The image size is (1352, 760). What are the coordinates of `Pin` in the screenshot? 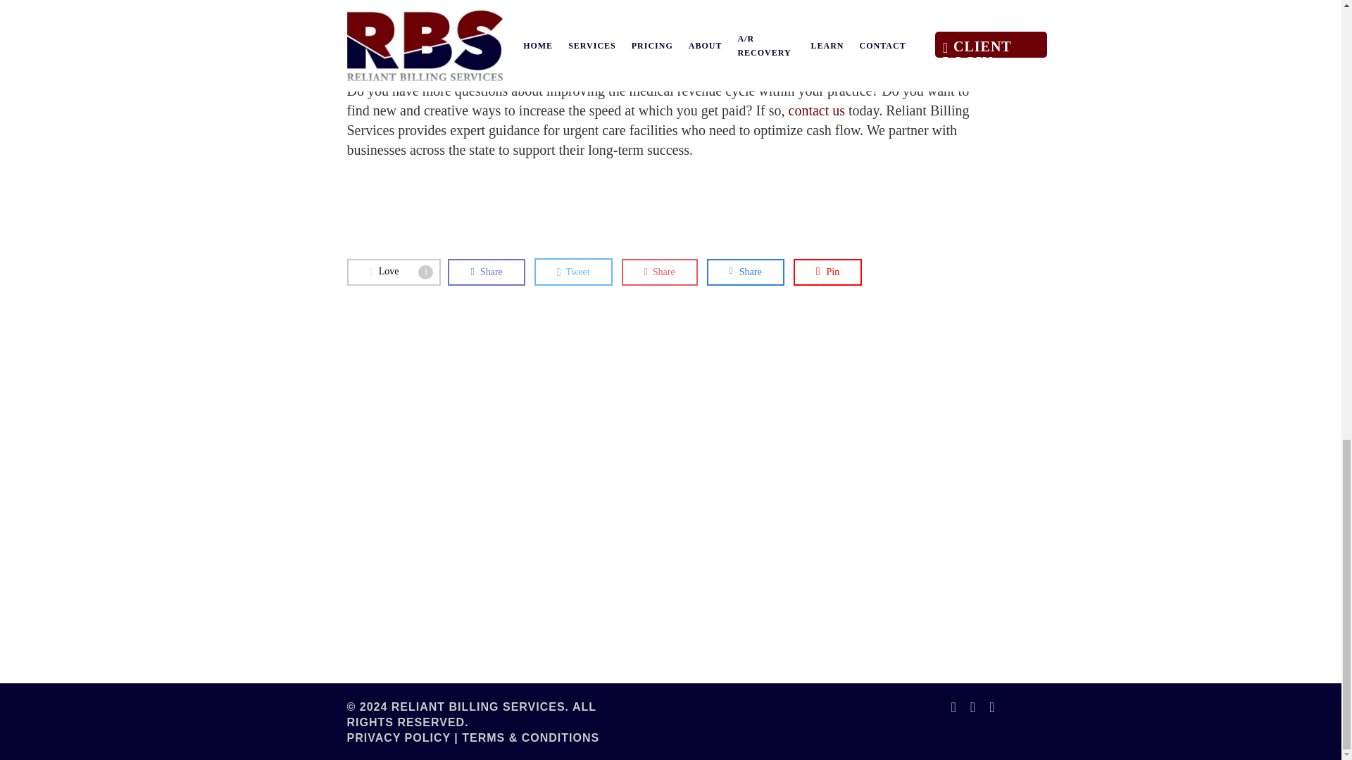 It's located at (828, 272).